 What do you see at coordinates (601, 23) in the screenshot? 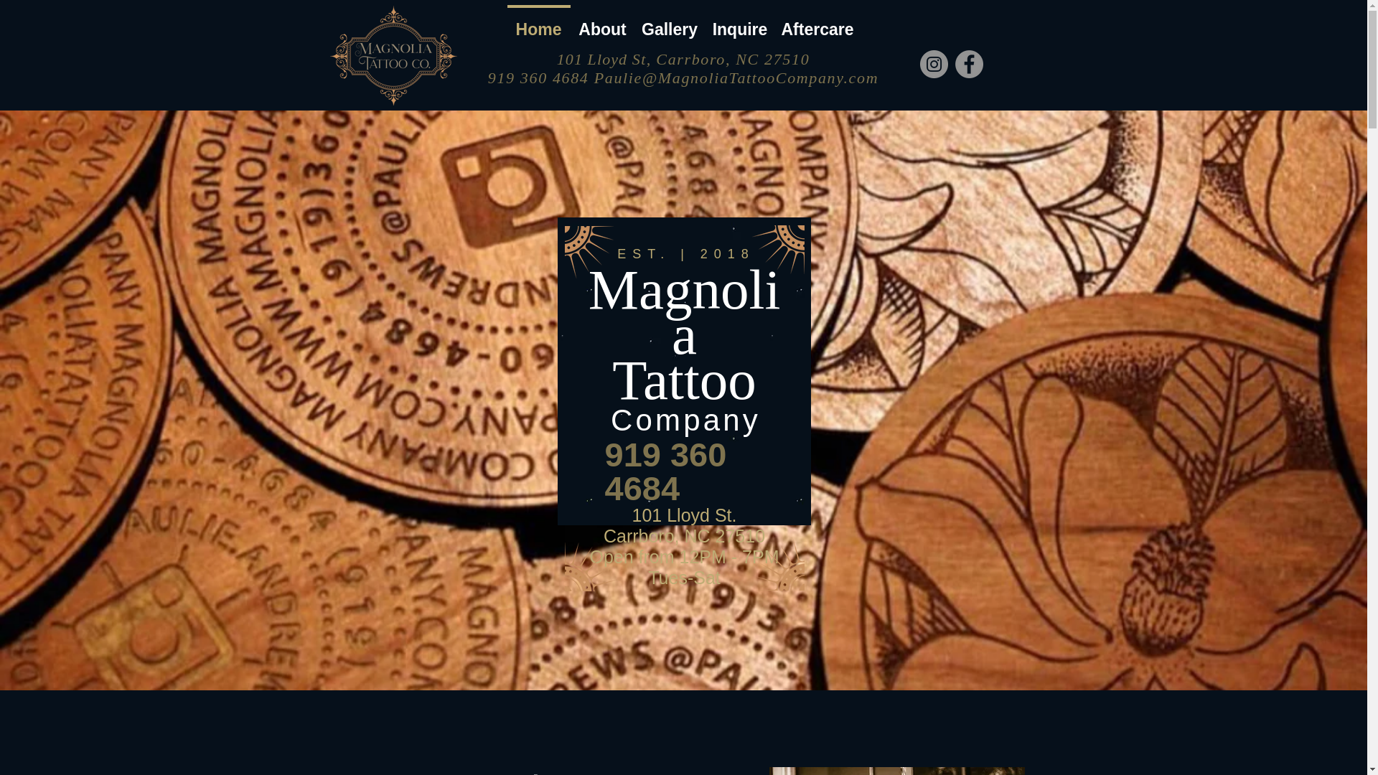
I see `About` at bounding box center [601, 23].